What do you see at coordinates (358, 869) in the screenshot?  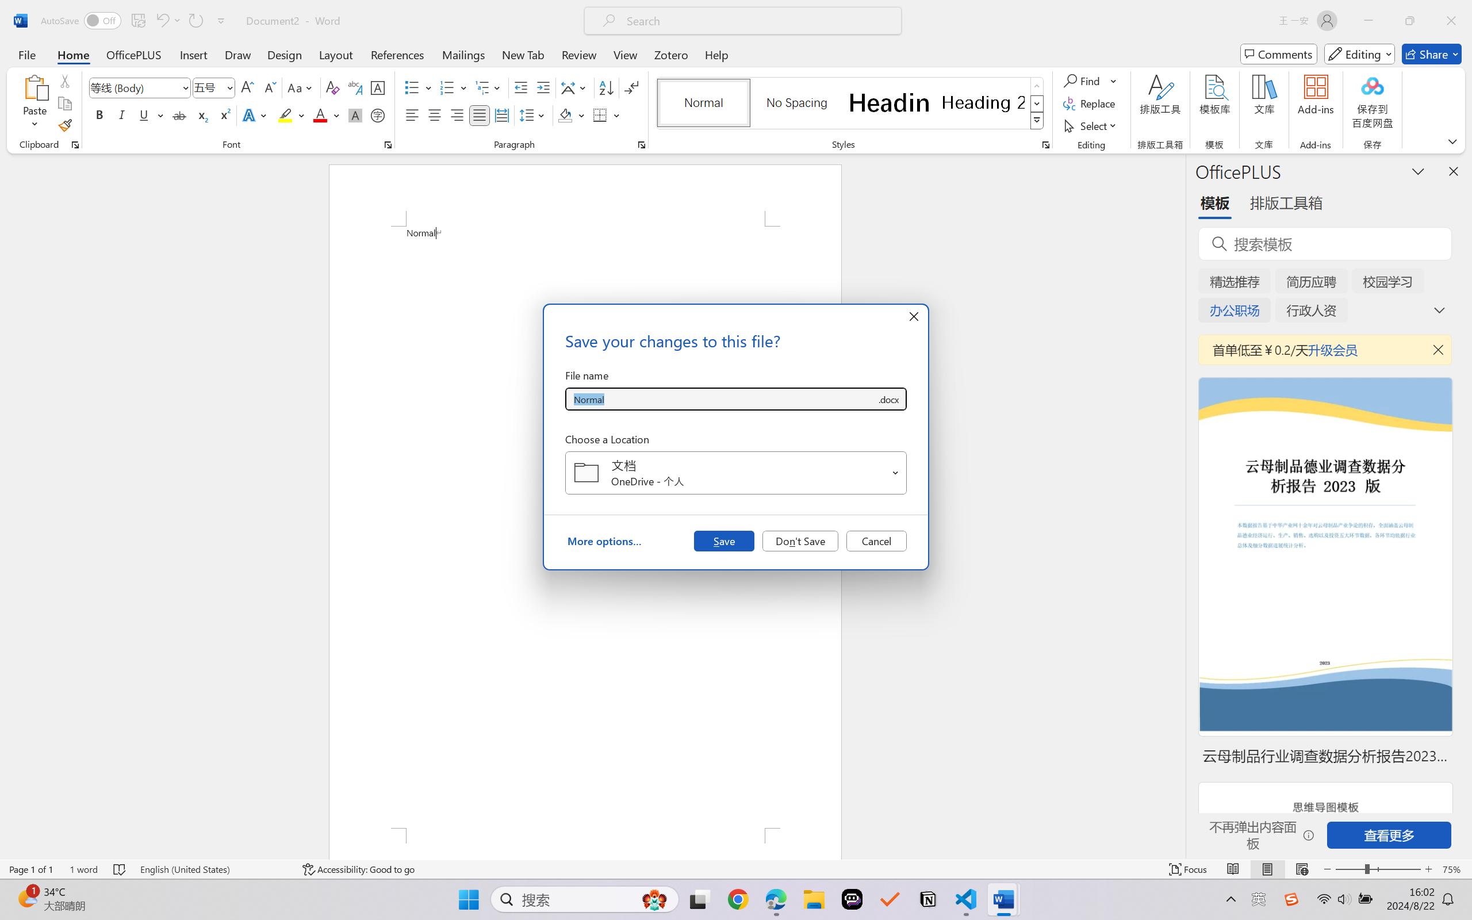 I see `Accessibility Checker Accessibility: Good to go` at bounding box center [358, 869].